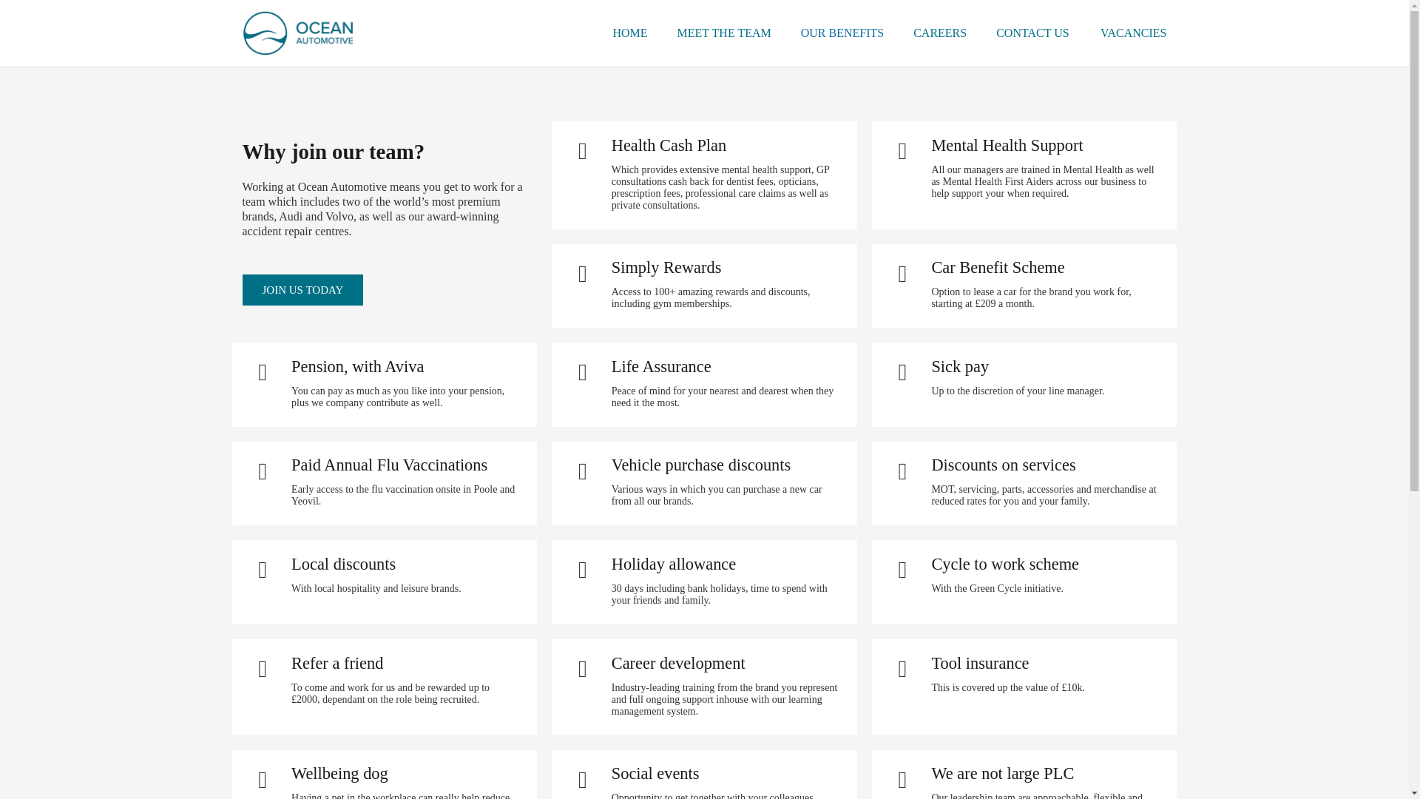 The image size is (1420, 799). What do you see at coordinates (1134, 33) in the screenshot?
I see `VACANCIES` at bounding box center [1134, 33].